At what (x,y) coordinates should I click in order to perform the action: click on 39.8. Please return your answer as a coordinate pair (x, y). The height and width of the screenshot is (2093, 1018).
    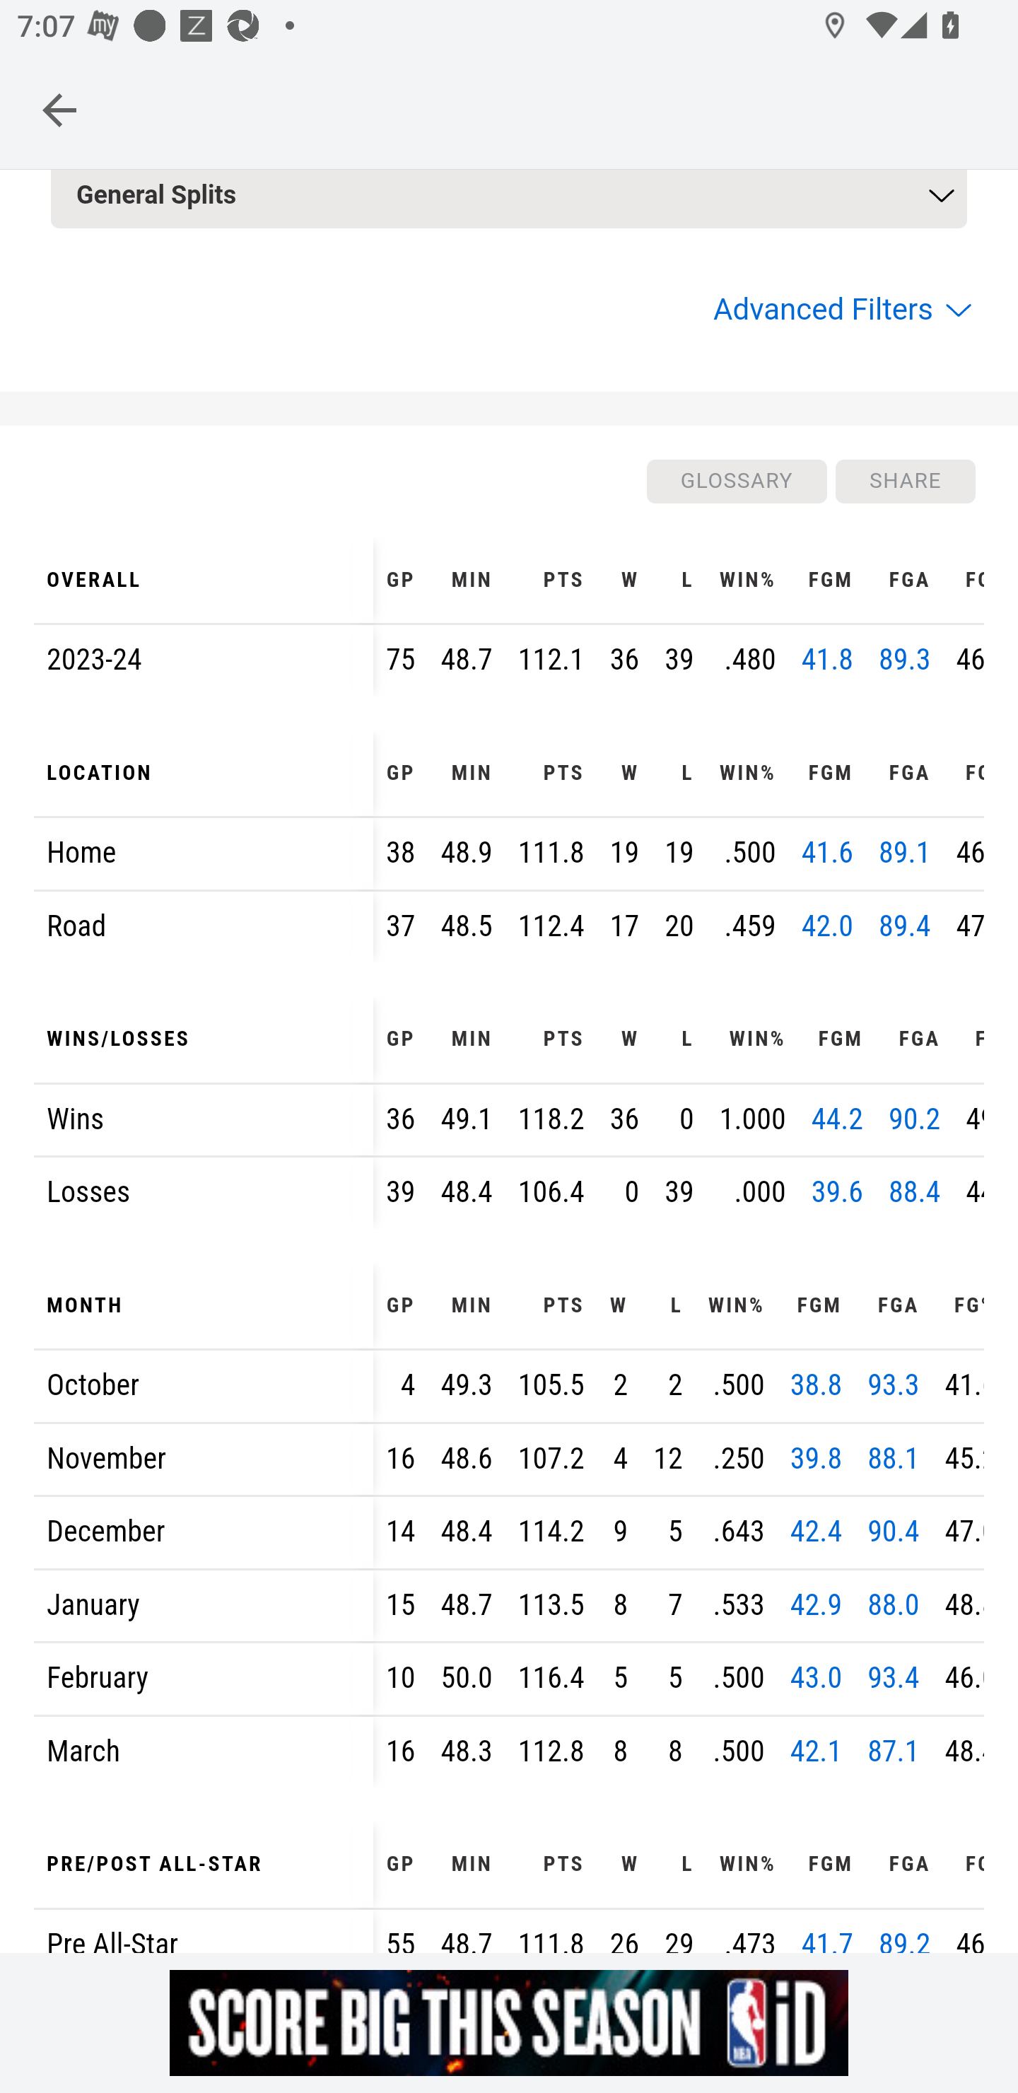
    Looking at the image, I should click on (816, 1457).